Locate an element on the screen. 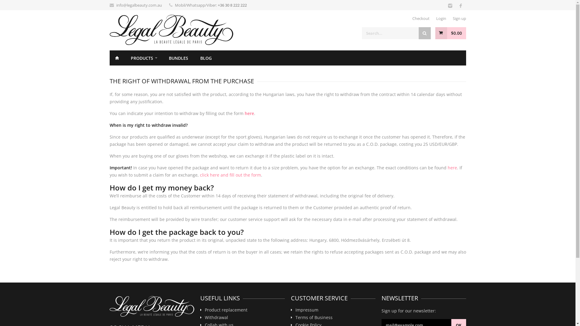 This screenshot has height=326, width=580. info@legalbeauty.com.au is located at coordinates (139, 5).